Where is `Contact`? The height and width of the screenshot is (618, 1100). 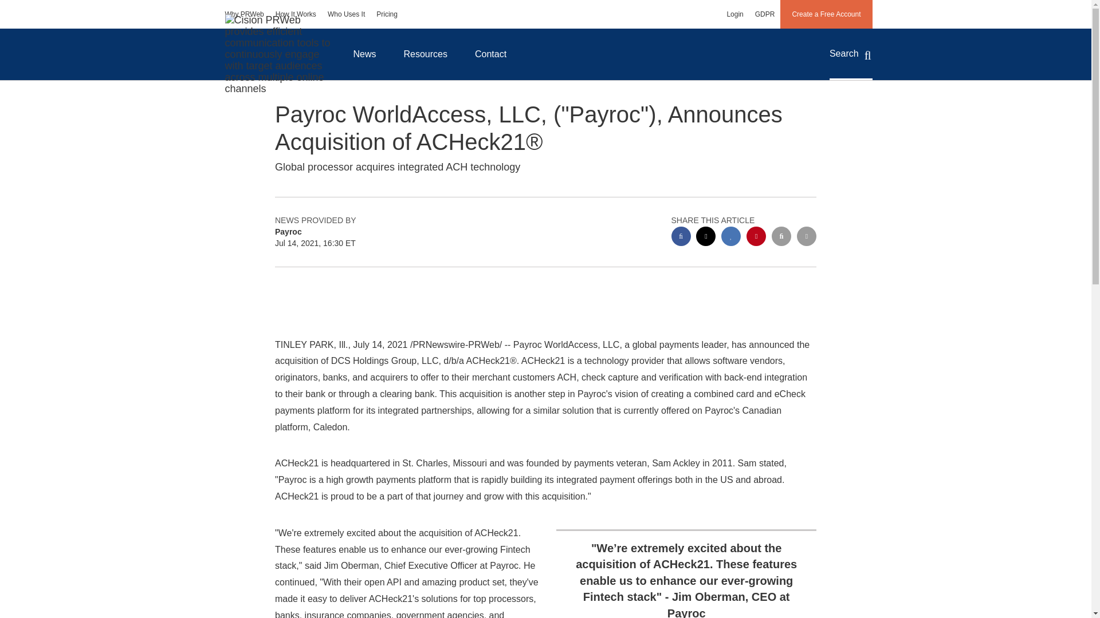 Contact is located at coordinates (490, 54).